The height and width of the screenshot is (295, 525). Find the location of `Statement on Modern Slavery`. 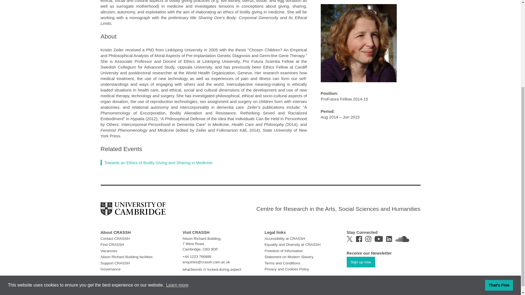

Statement on Modern Slavery is located at coordinates (289, 257).